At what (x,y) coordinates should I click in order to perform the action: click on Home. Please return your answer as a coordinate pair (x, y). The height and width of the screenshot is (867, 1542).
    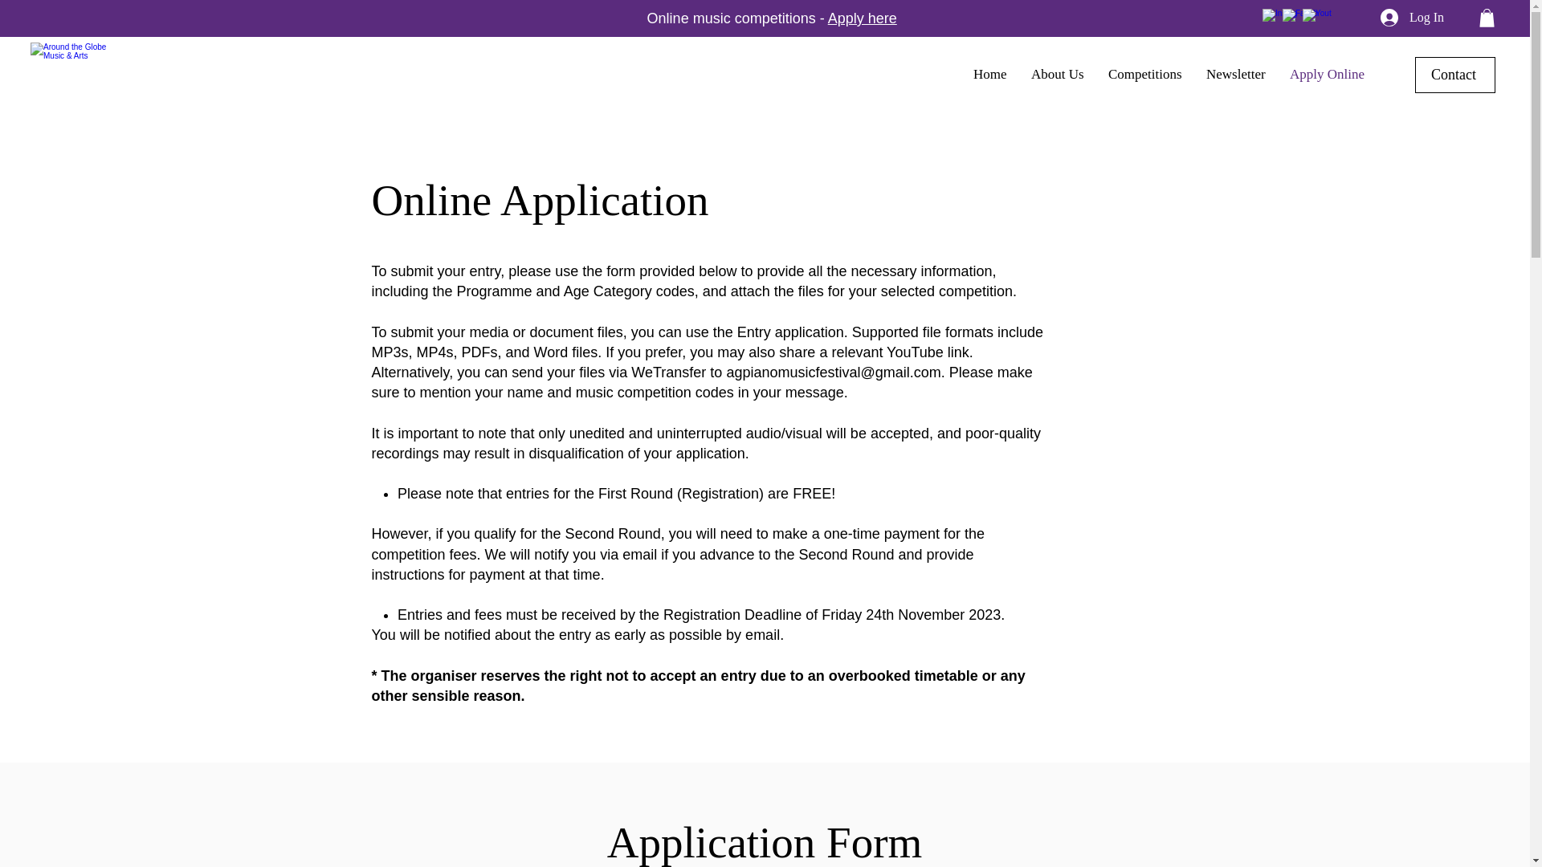
    Looking at the image, I should click on (989, 75).